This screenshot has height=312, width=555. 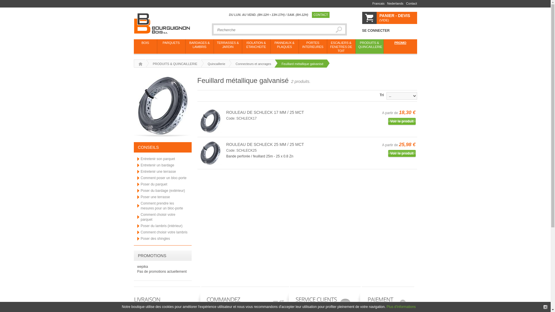 I want to click on PANNEAUX & PLAQUES, so click(x=284, y=47).